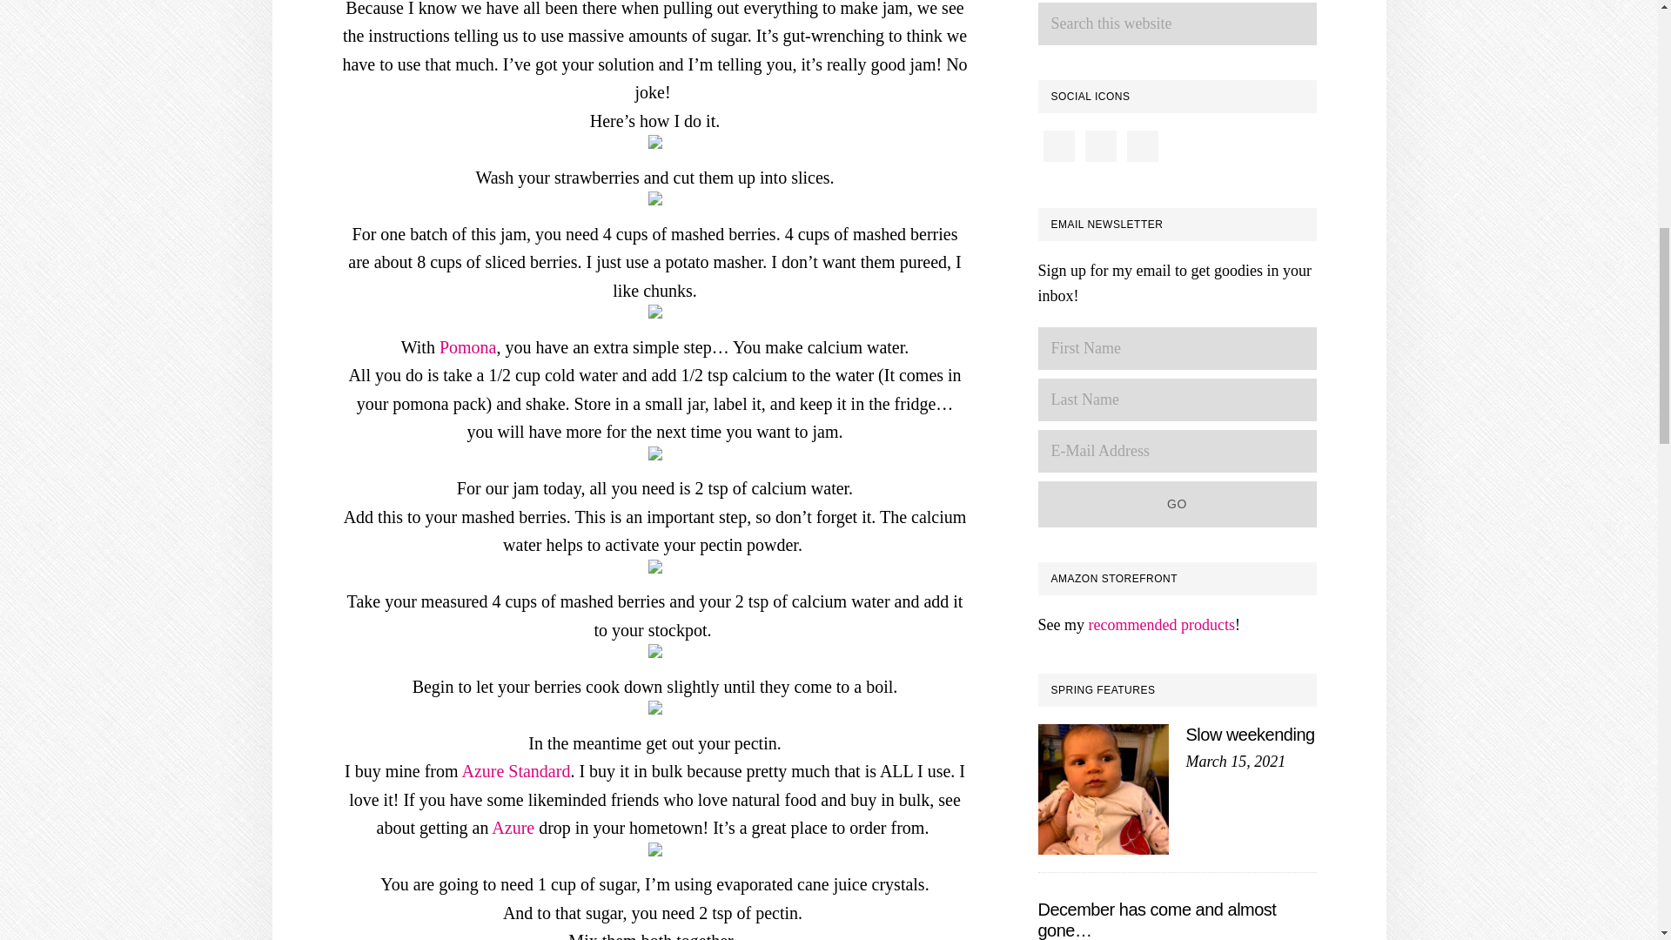  I want to click on Azure, so click(513, 827).